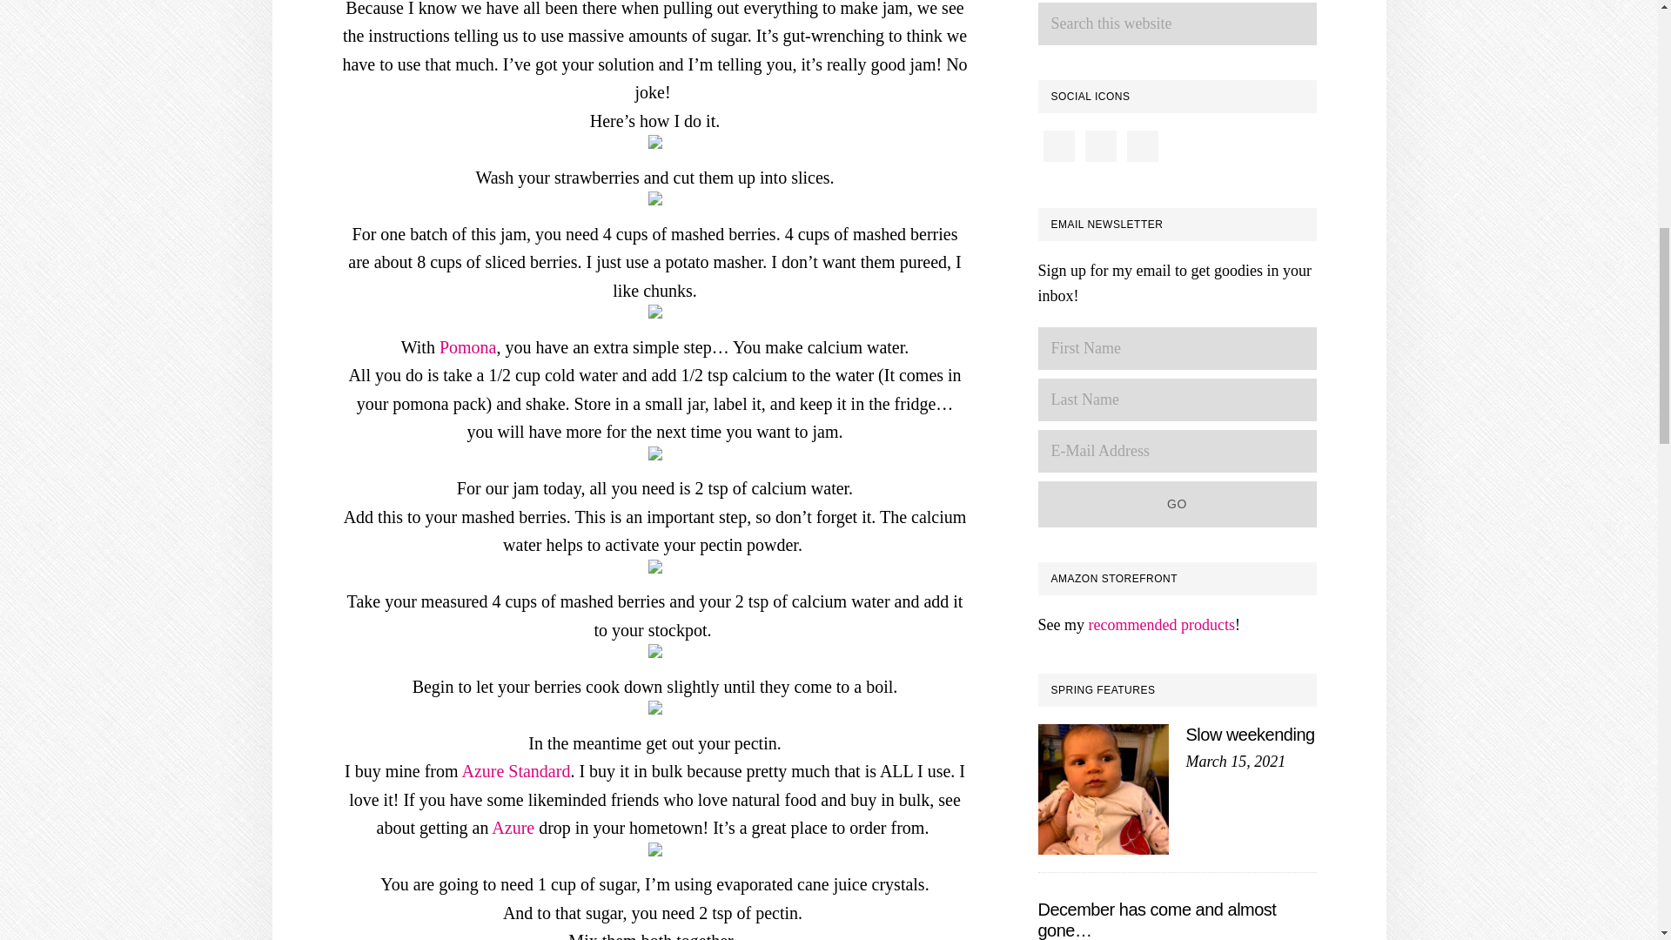  I want to click on Azure, so click(513, 827).